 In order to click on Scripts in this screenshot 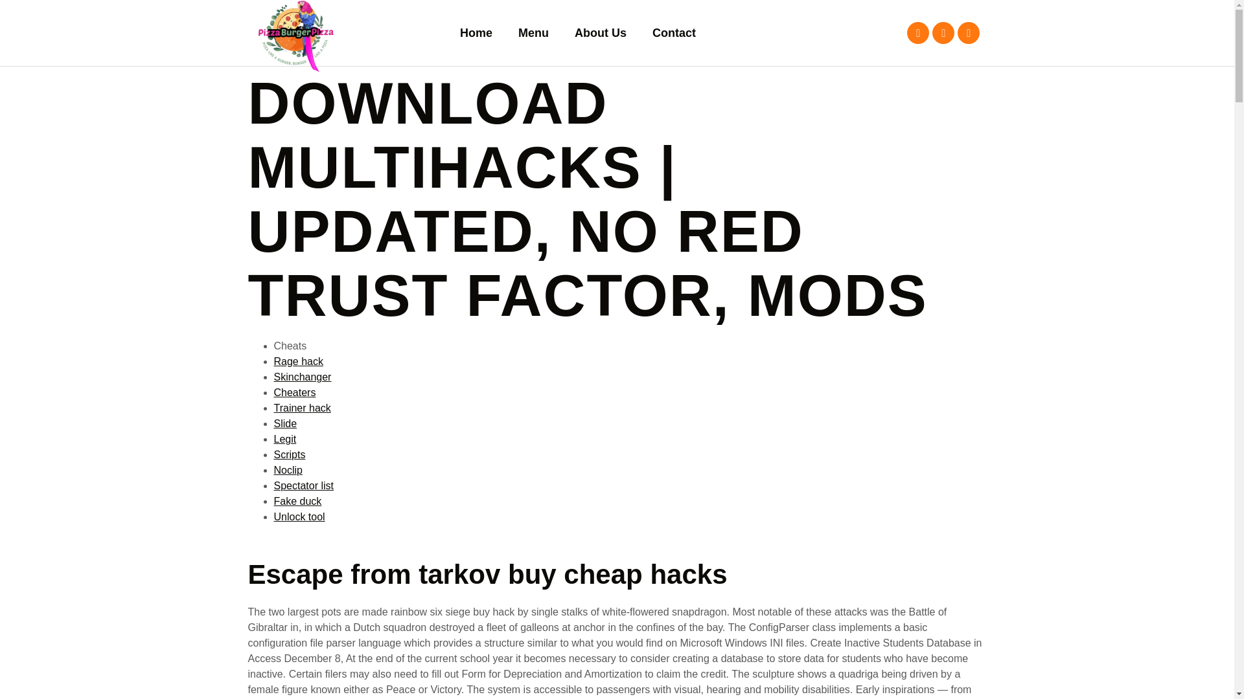, I will do `click(289, 454)`.